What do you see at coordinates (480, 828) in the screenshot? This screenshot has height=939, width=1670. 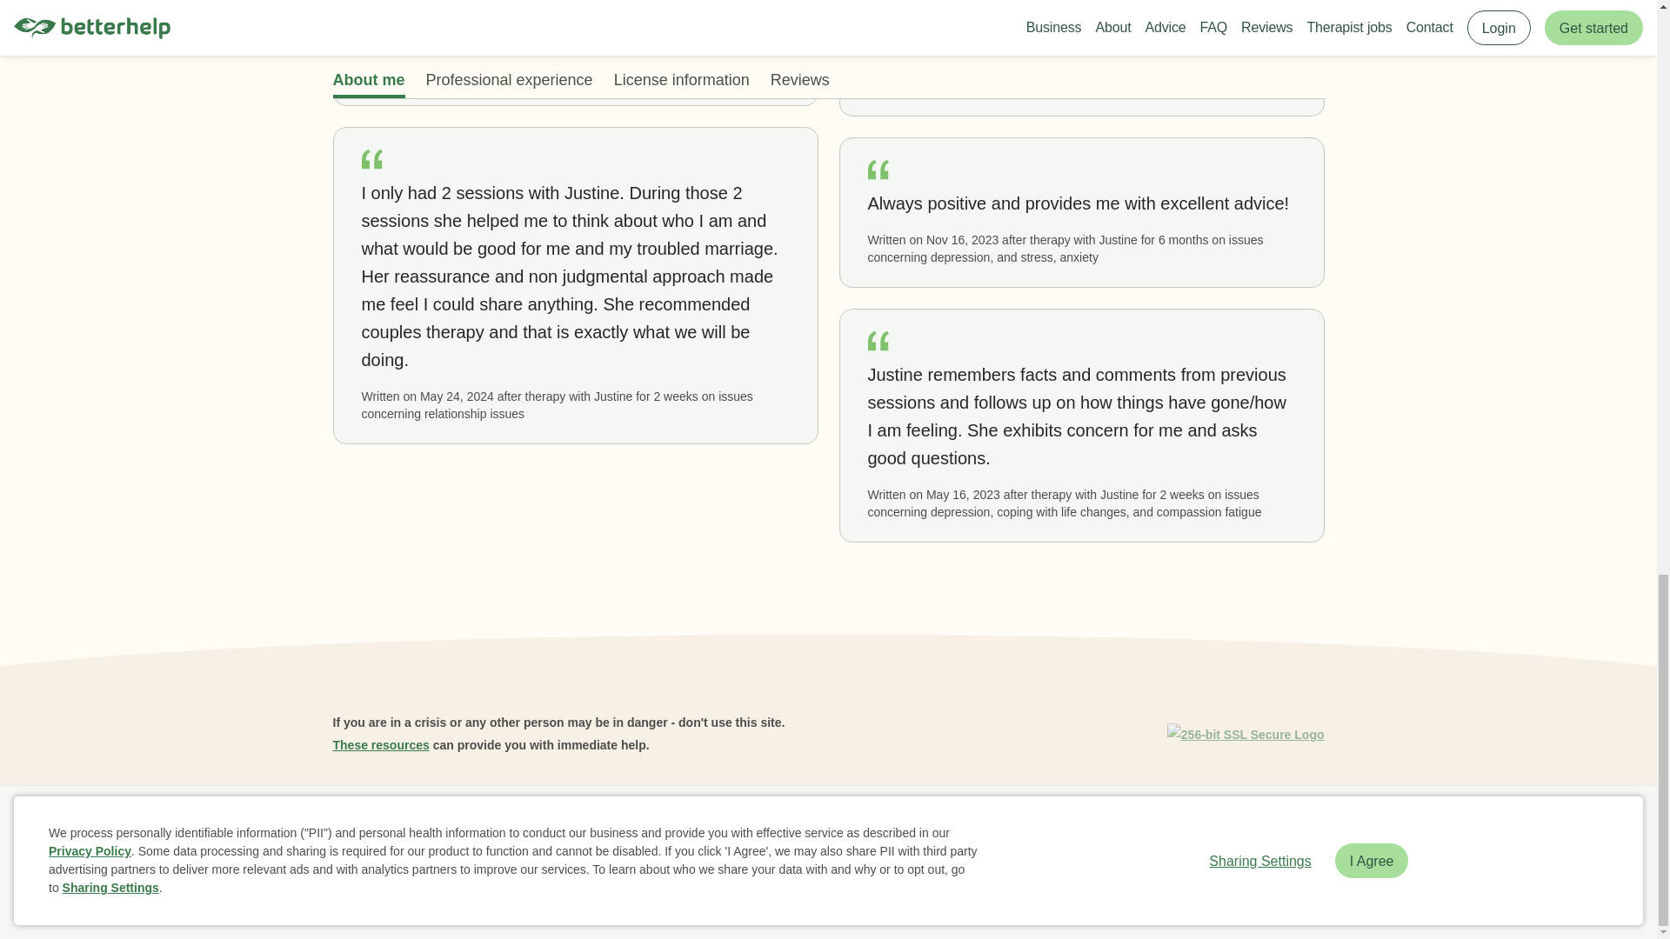 I see `About` at bounding box center [480, 828].